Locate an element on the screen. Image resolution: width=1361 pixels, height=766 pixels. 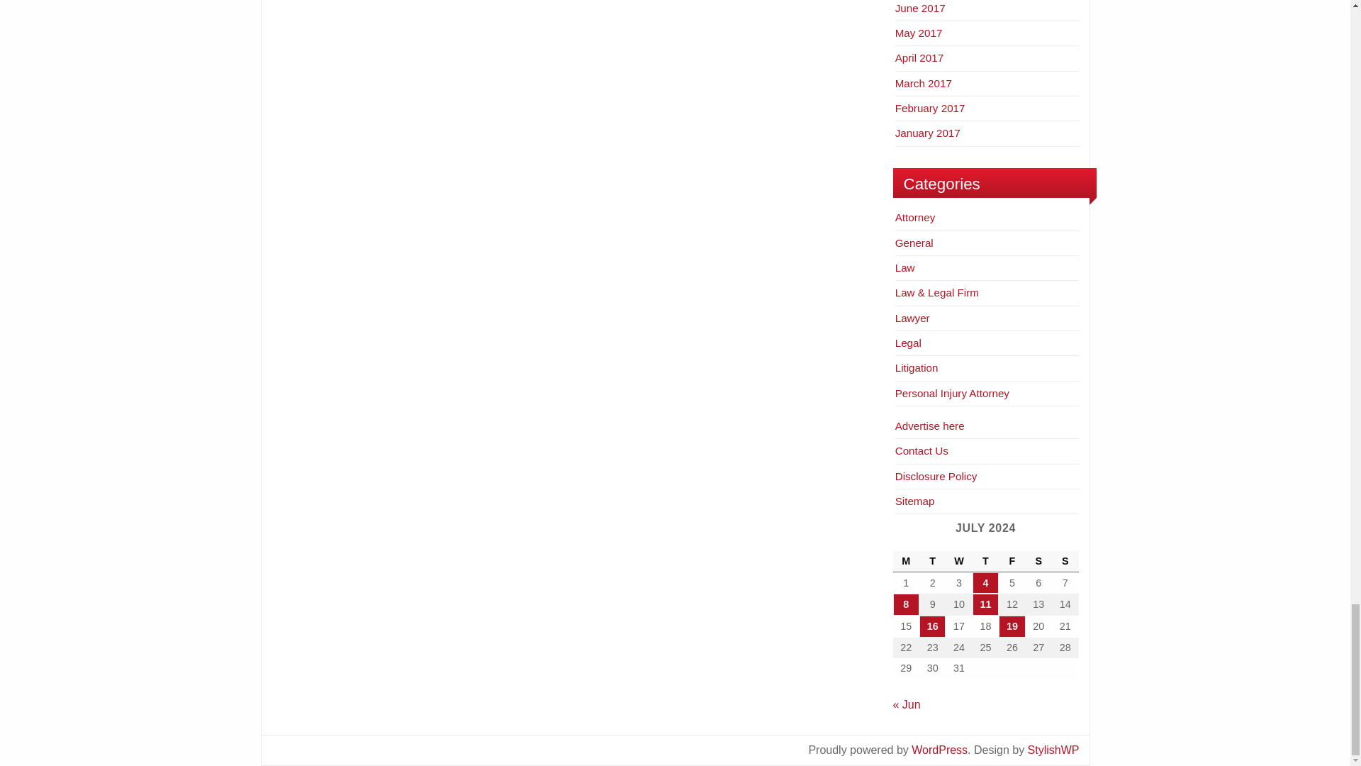
Friday is located at coordinates (1012, 561).